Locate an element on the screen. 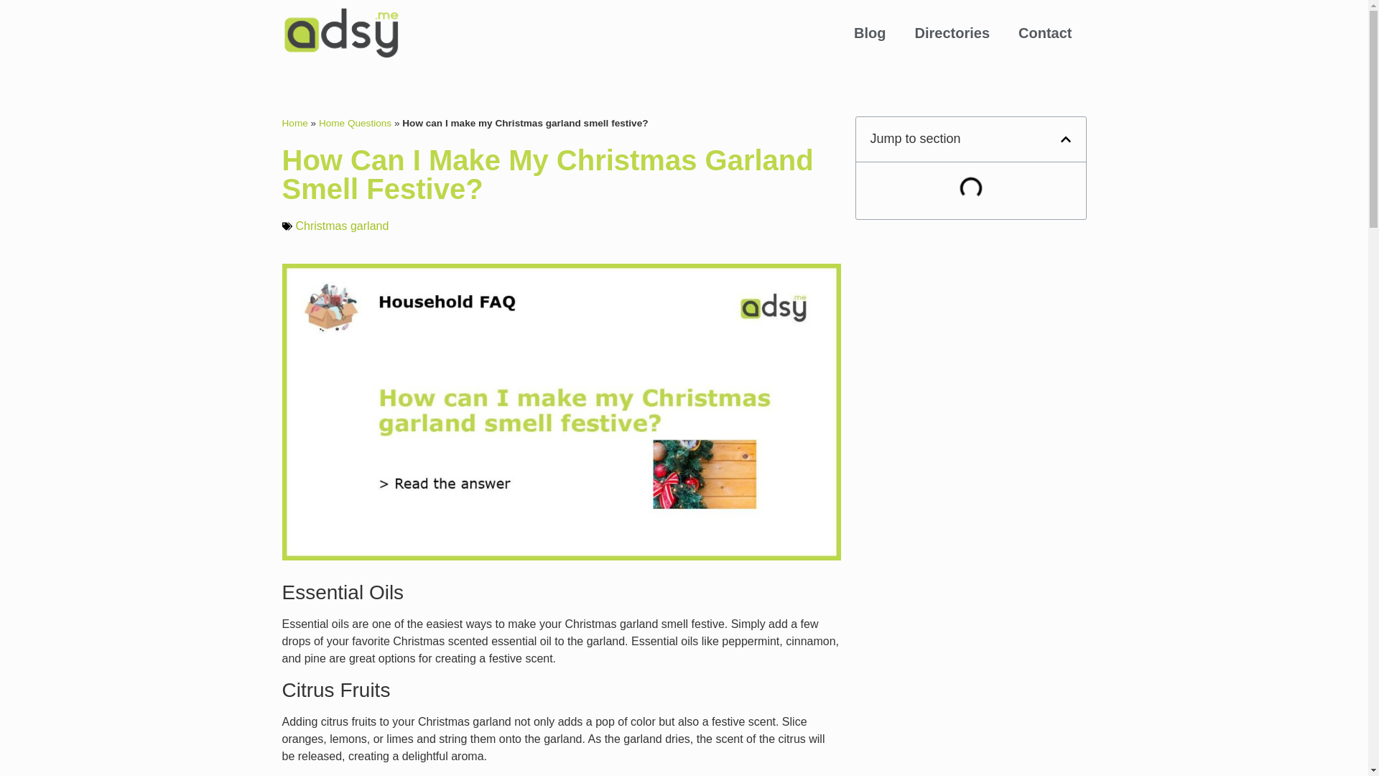 This screenshot has height=776, width=1379. Directories is located at coordinates (952, 33).